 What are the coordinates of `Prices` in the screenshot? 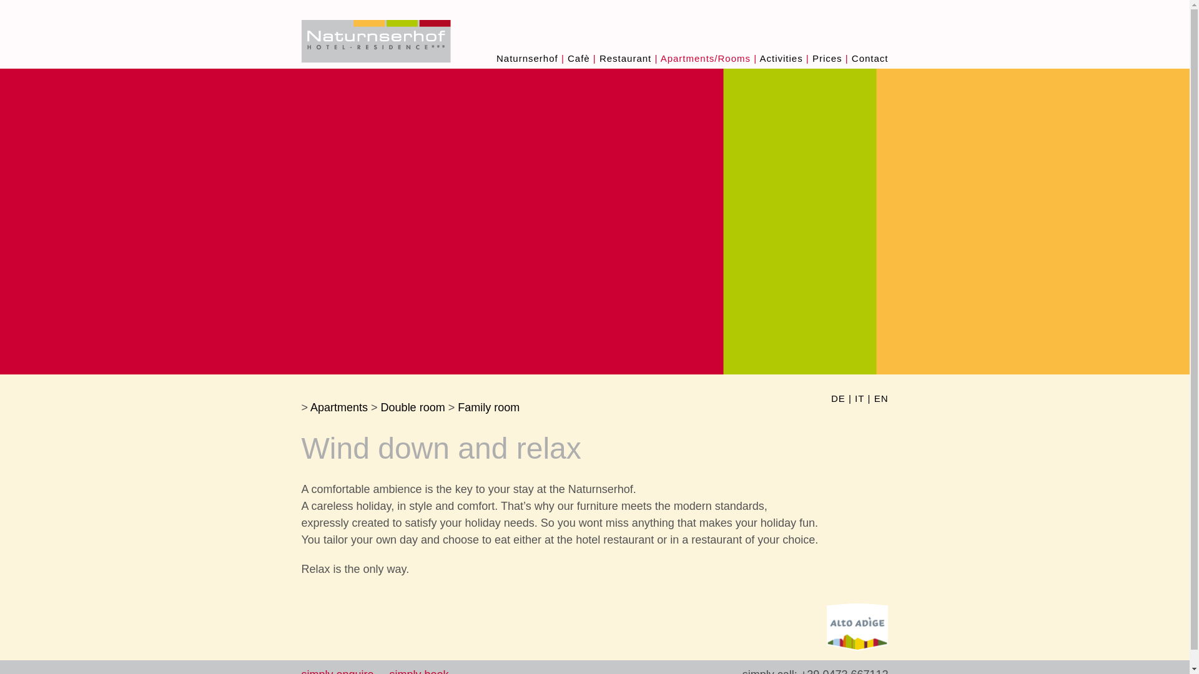 It's located at (827, 58).